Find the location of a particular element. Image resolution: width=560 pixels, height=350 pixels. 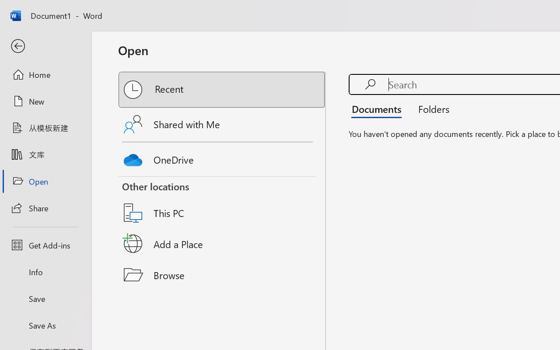

Folders is located at coordinates (430, 108).